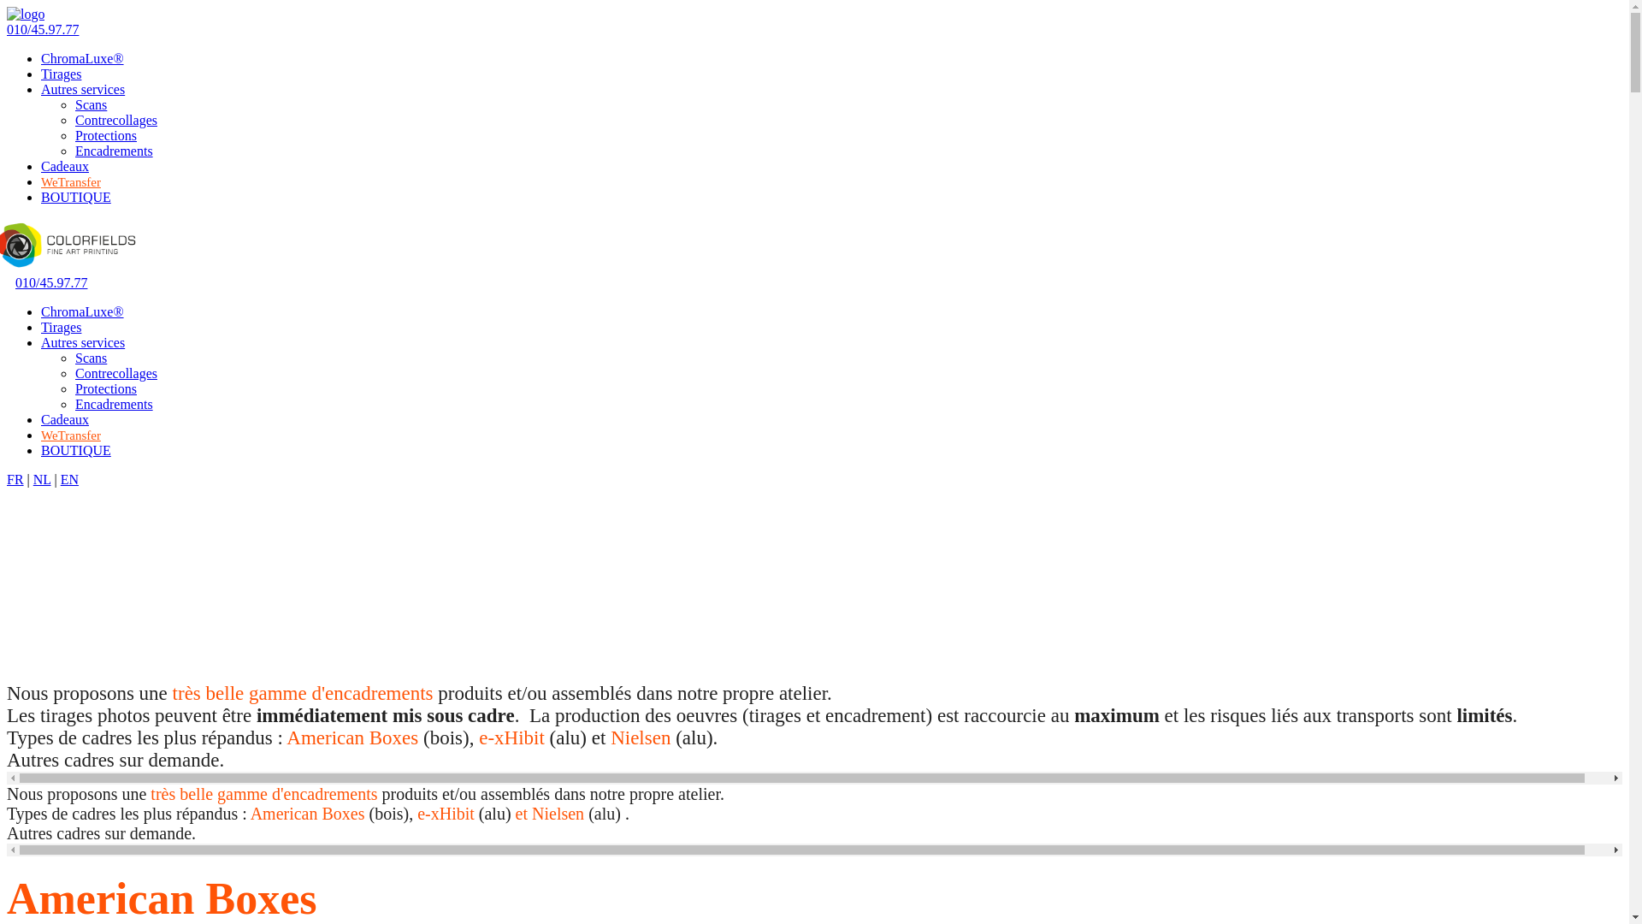 This screenshot has width=1642, height=924. Describe the element at coordinates (115, 151) in the screenshot. I see `Encadrements` at that location.